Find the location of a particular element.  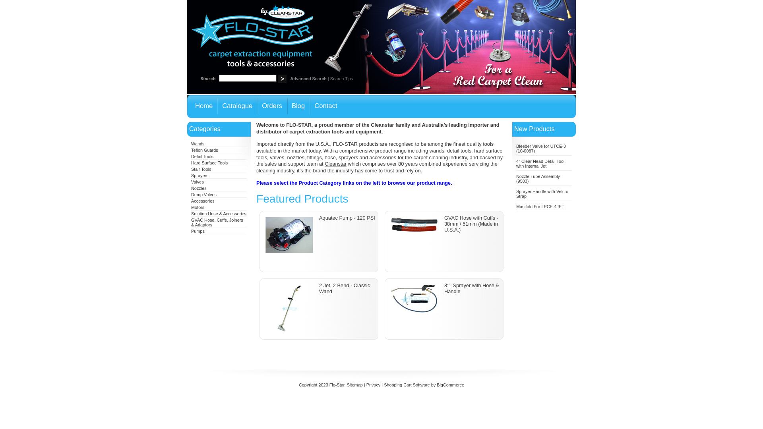

Sprayers is located at coordinates (200, 176).